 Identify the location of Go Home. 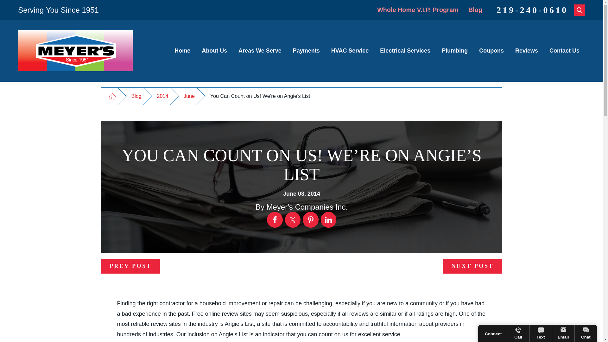
(112, 96).